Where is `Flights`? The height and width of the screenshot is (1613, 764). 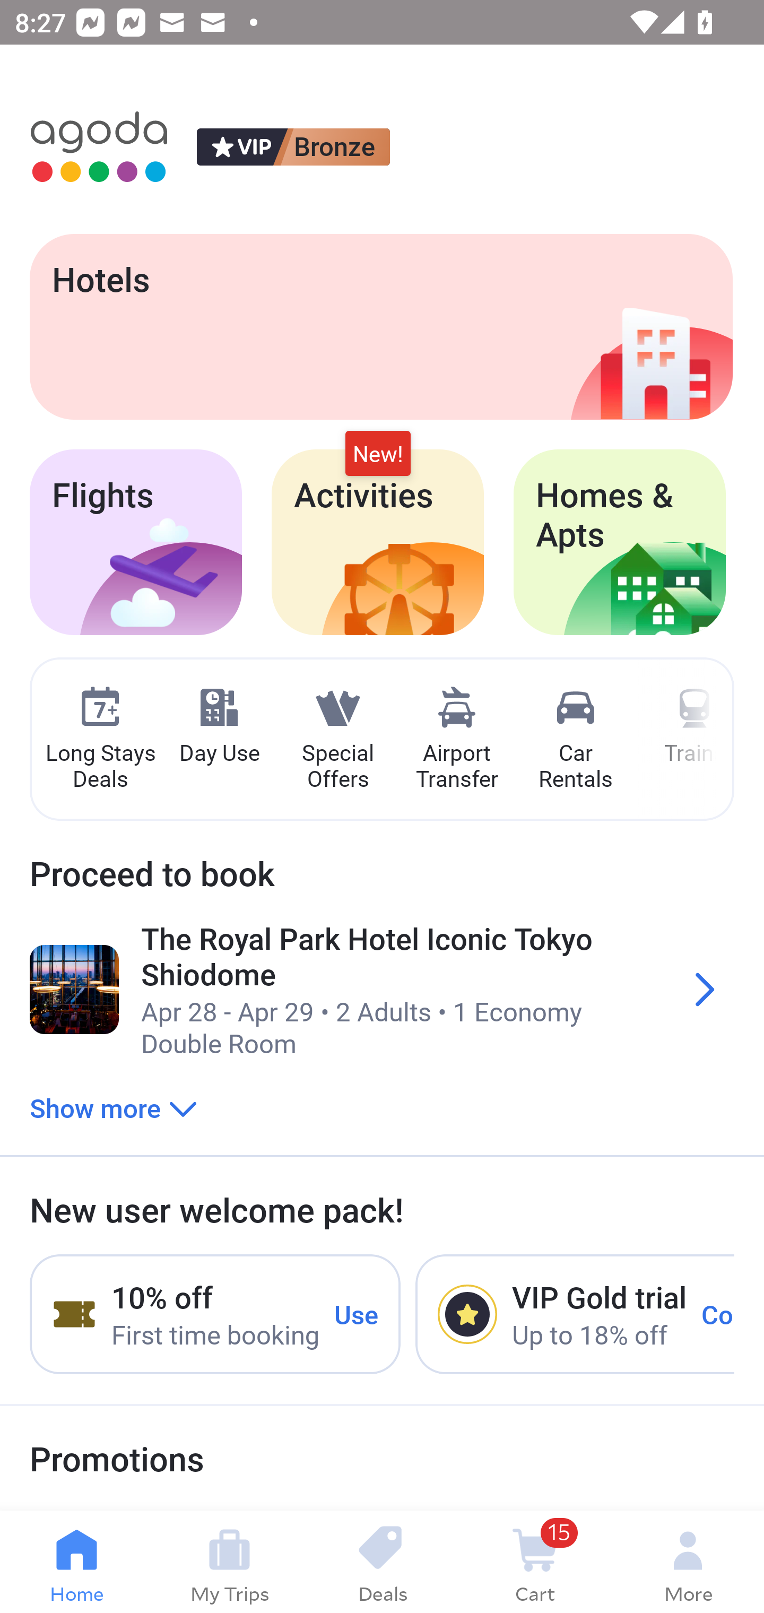 Flights is located at coordinates (136, 542).